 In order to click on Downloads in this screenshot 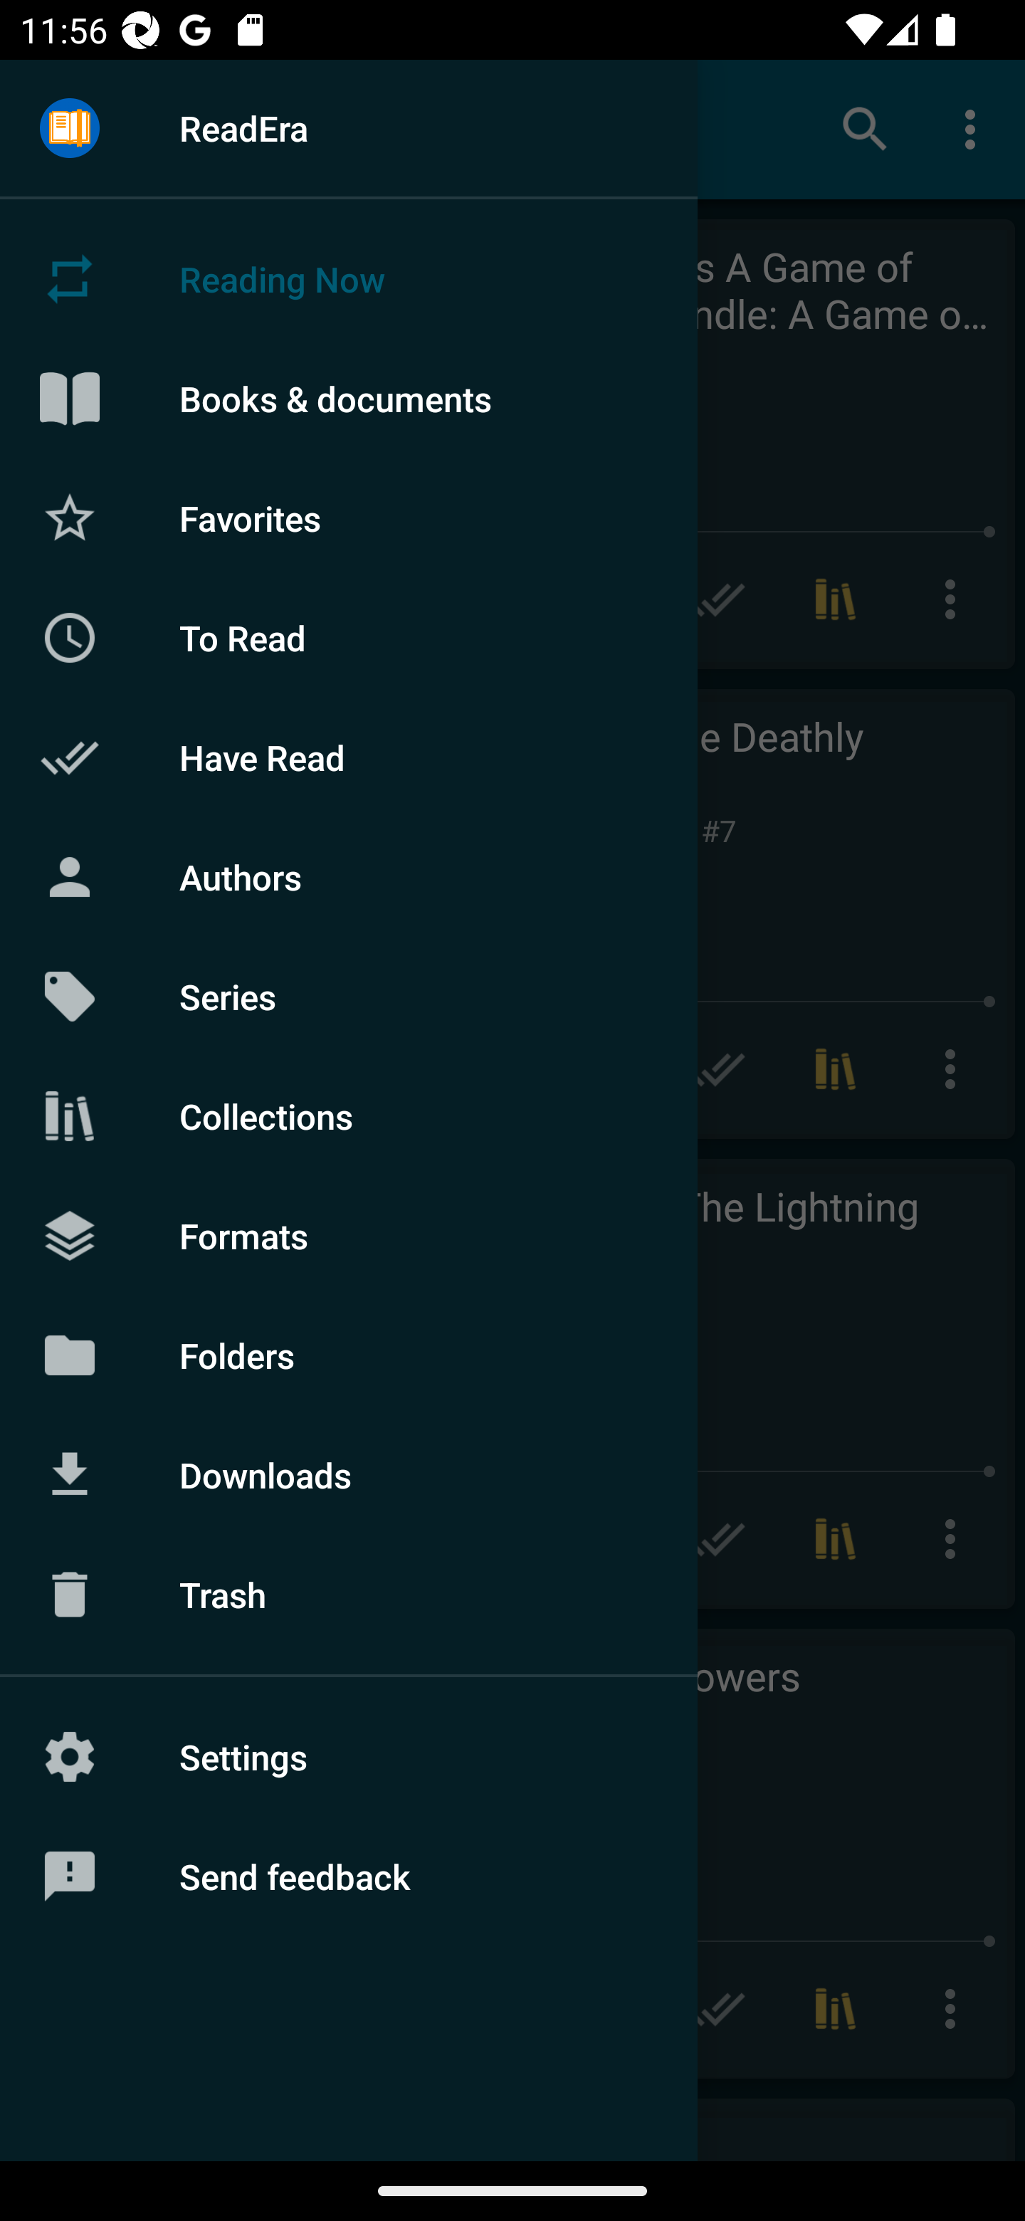, I will do `click(349, 1474)`.